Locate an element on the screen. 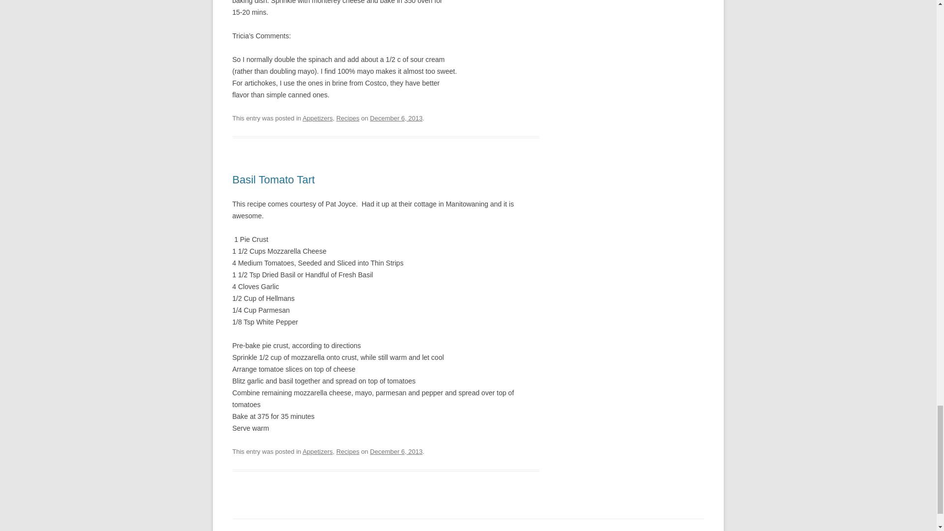 Image resolution: width=944 pixels, height=531 pixels. Basil Tomato Tart is located at coordinates (273, 180).